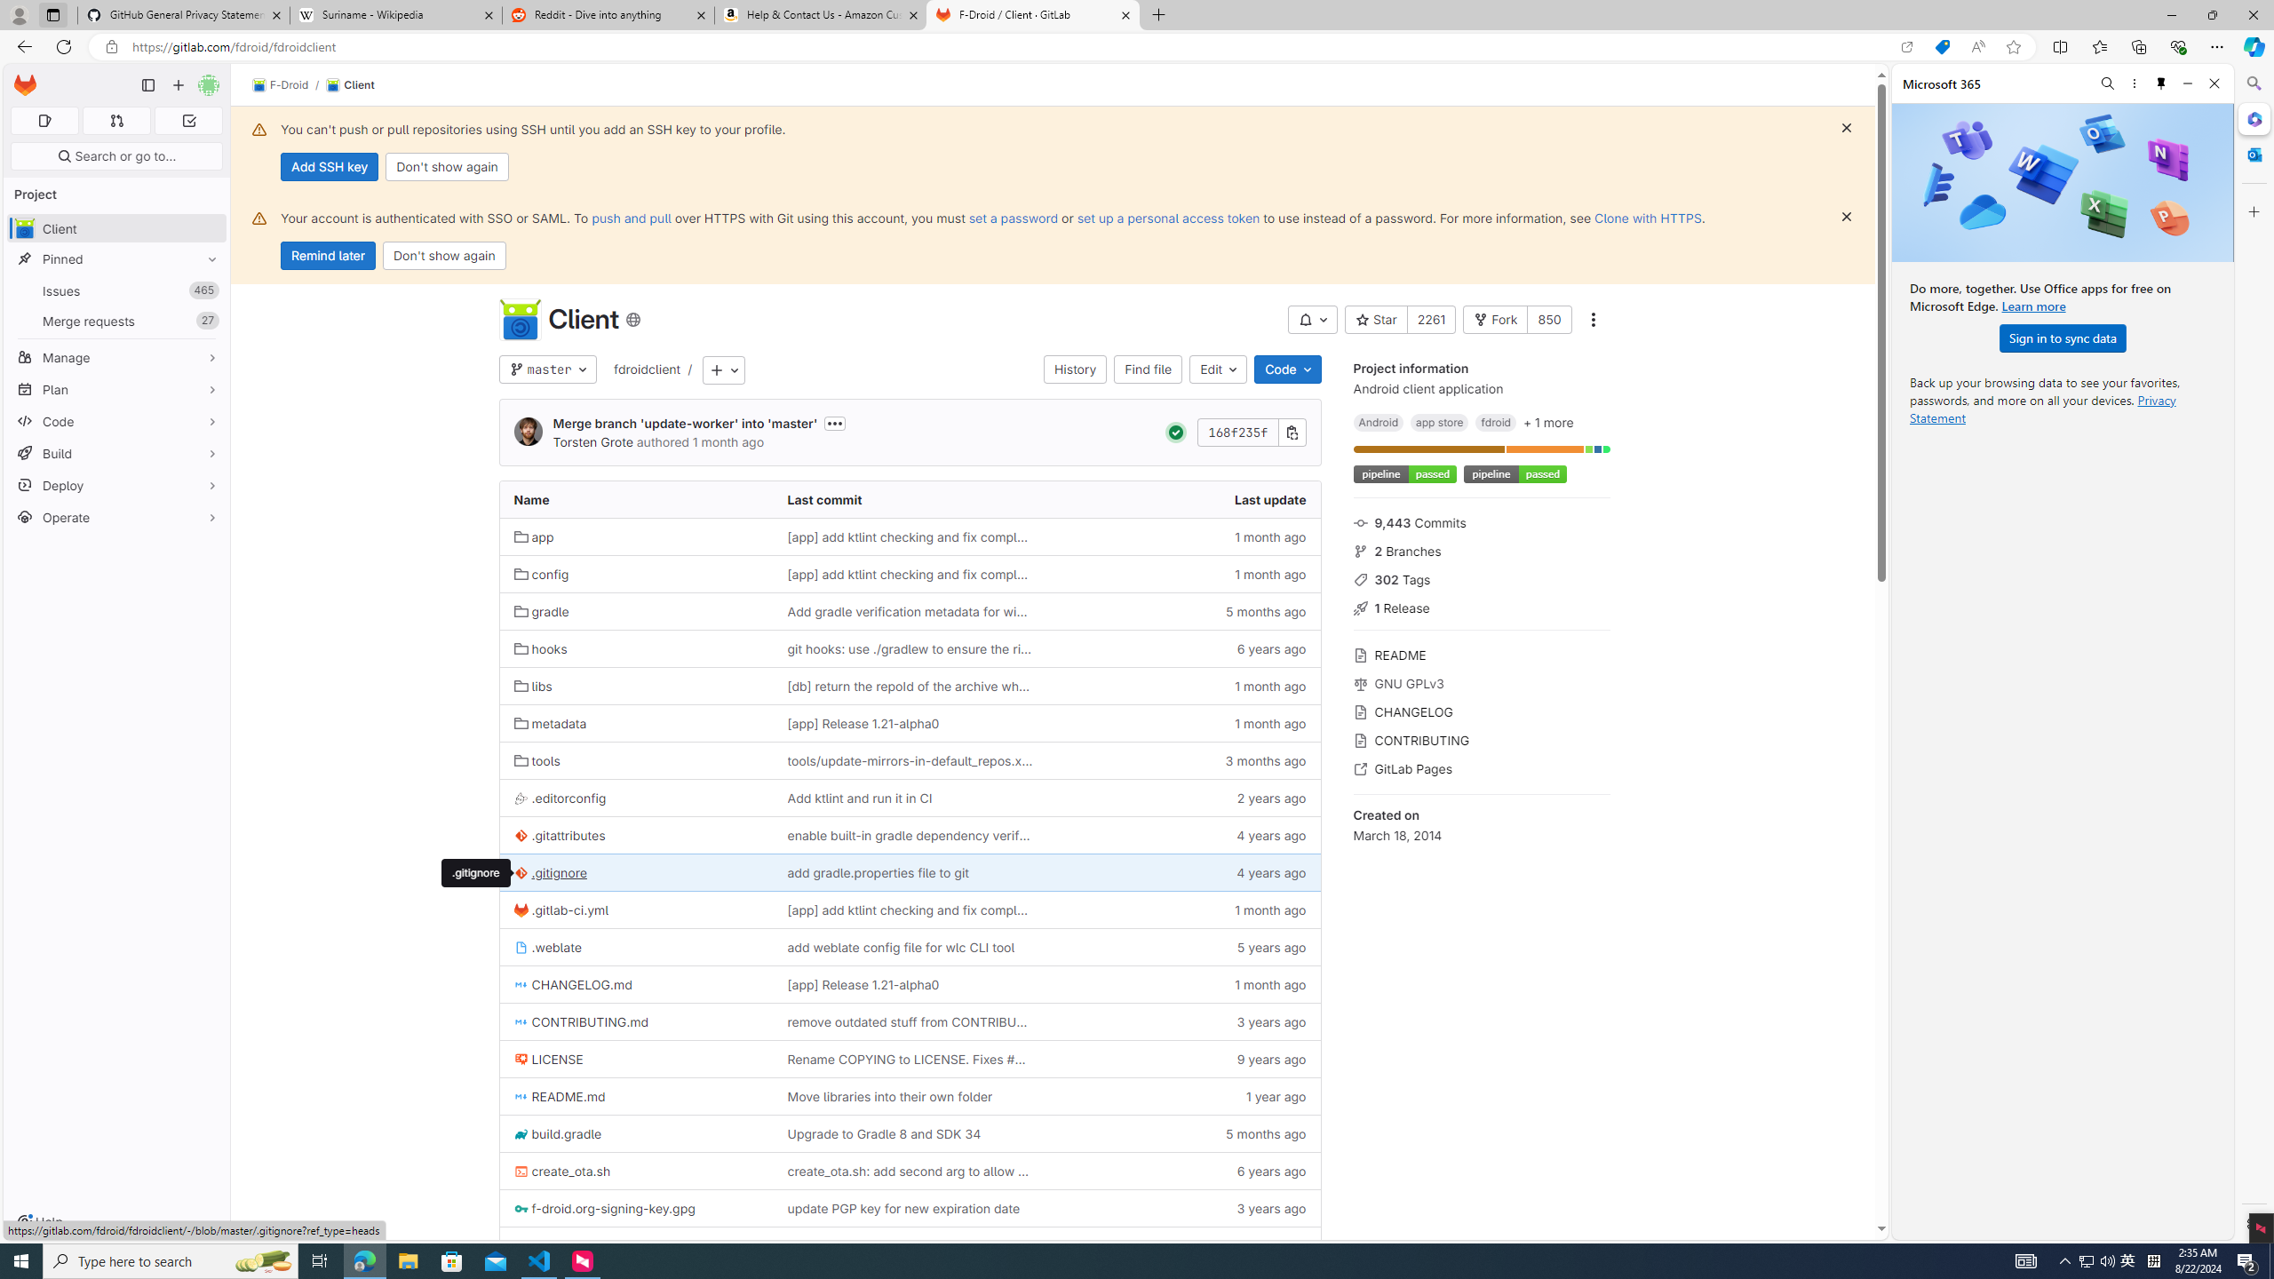  What do you see at coordinates (1482, 711) in the screenshot?
I see `CHANGELOG` at bounding box center [1482, 711].